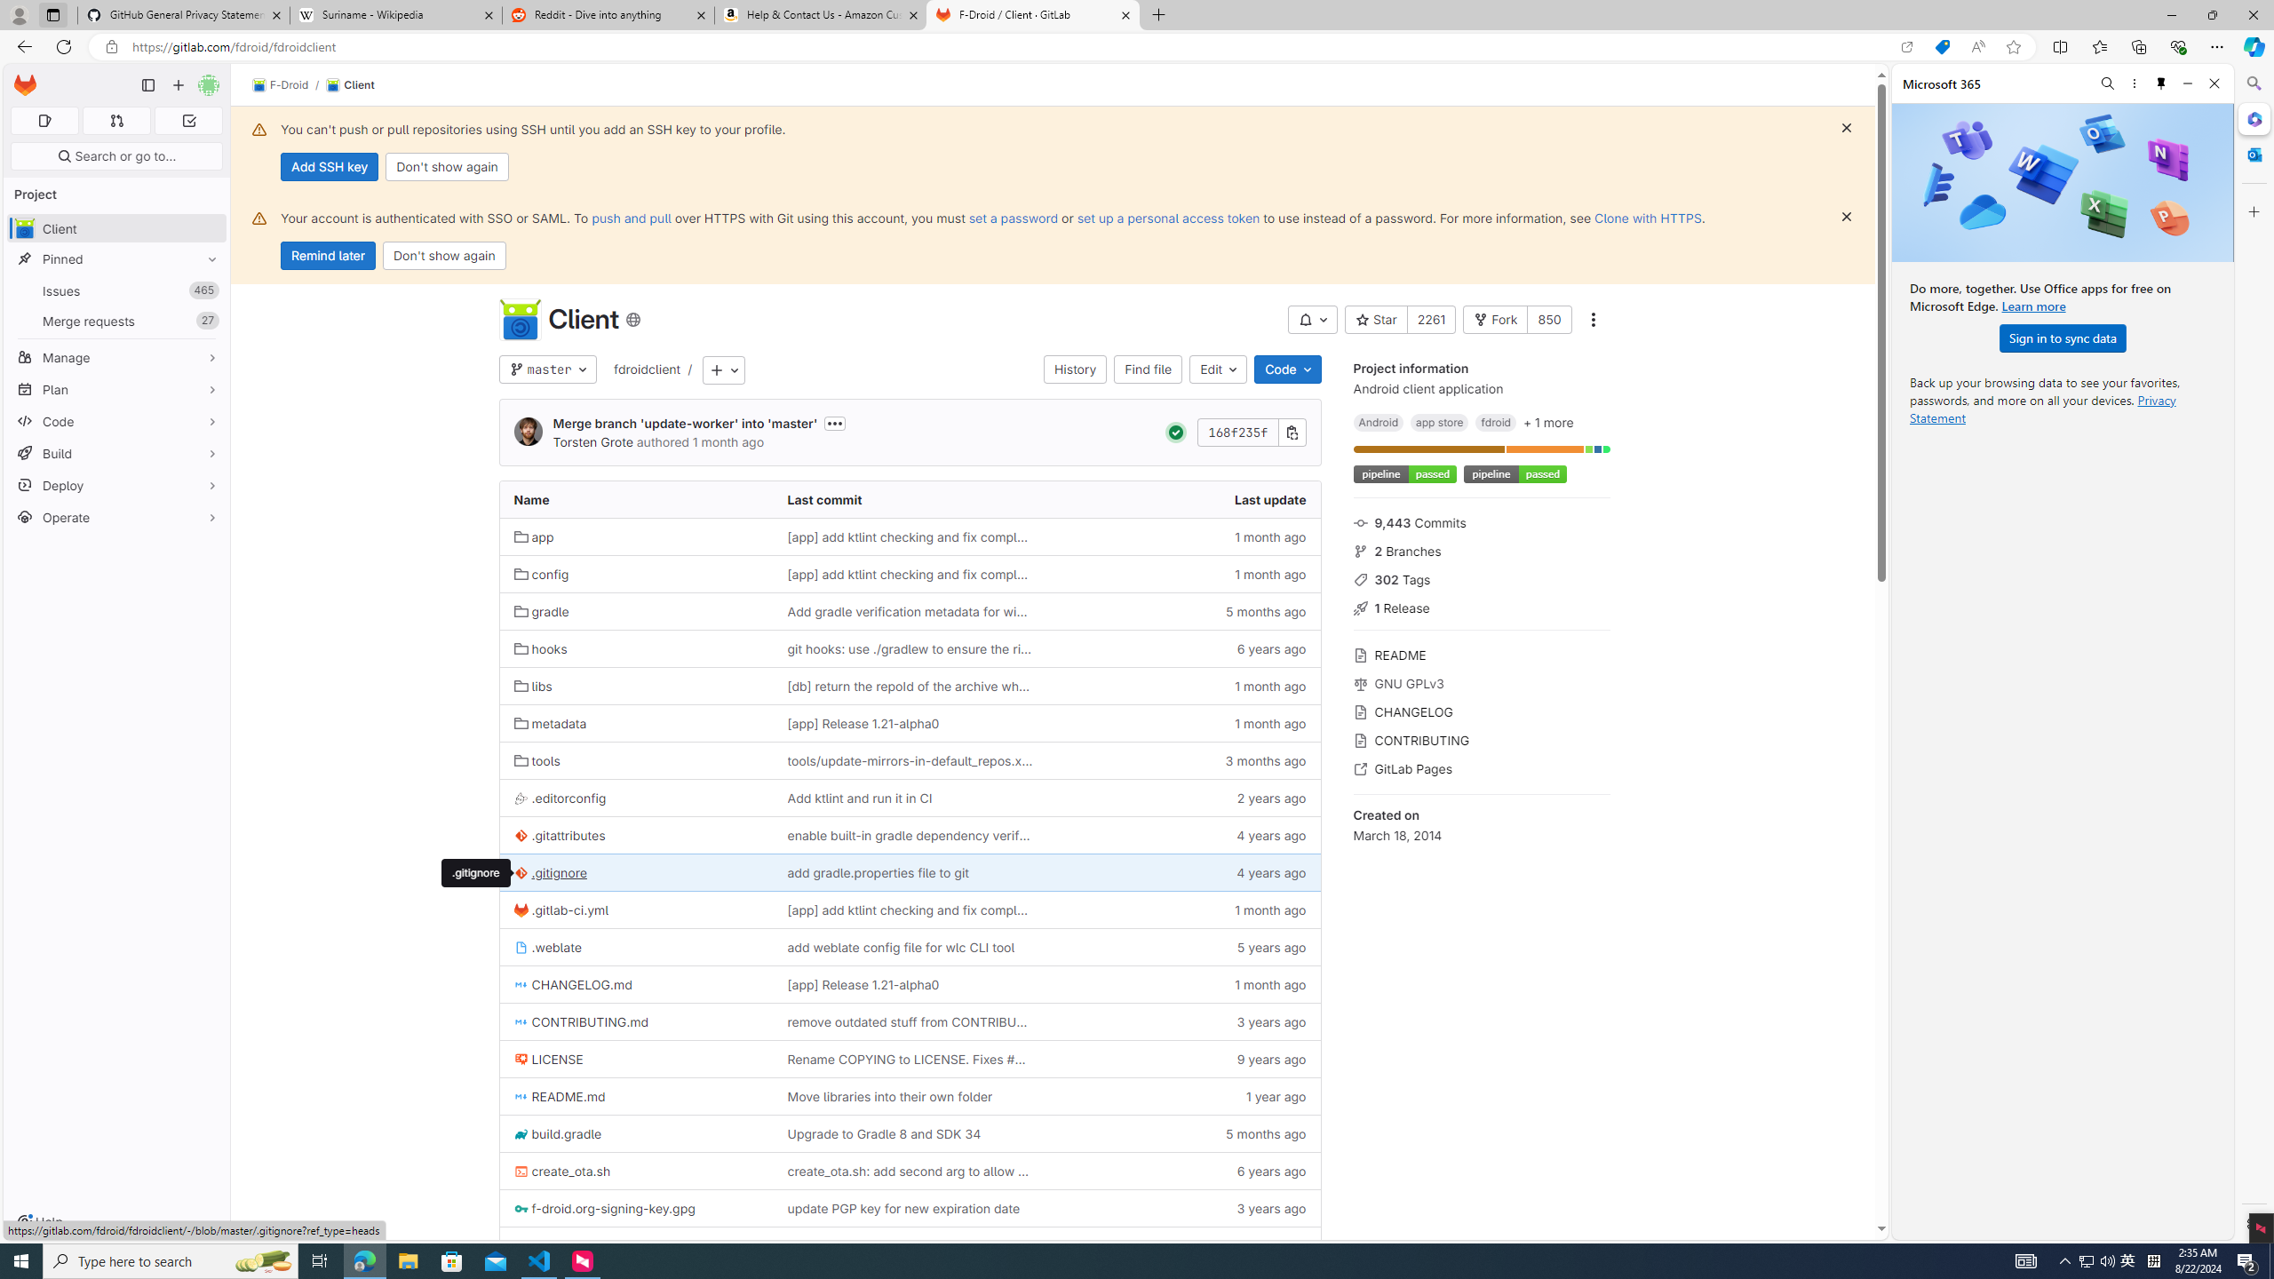  What do you see at coordinates (1482, 711) in the screenshot?
I see `CHANGELOG` at bounding box center [1482, 711].